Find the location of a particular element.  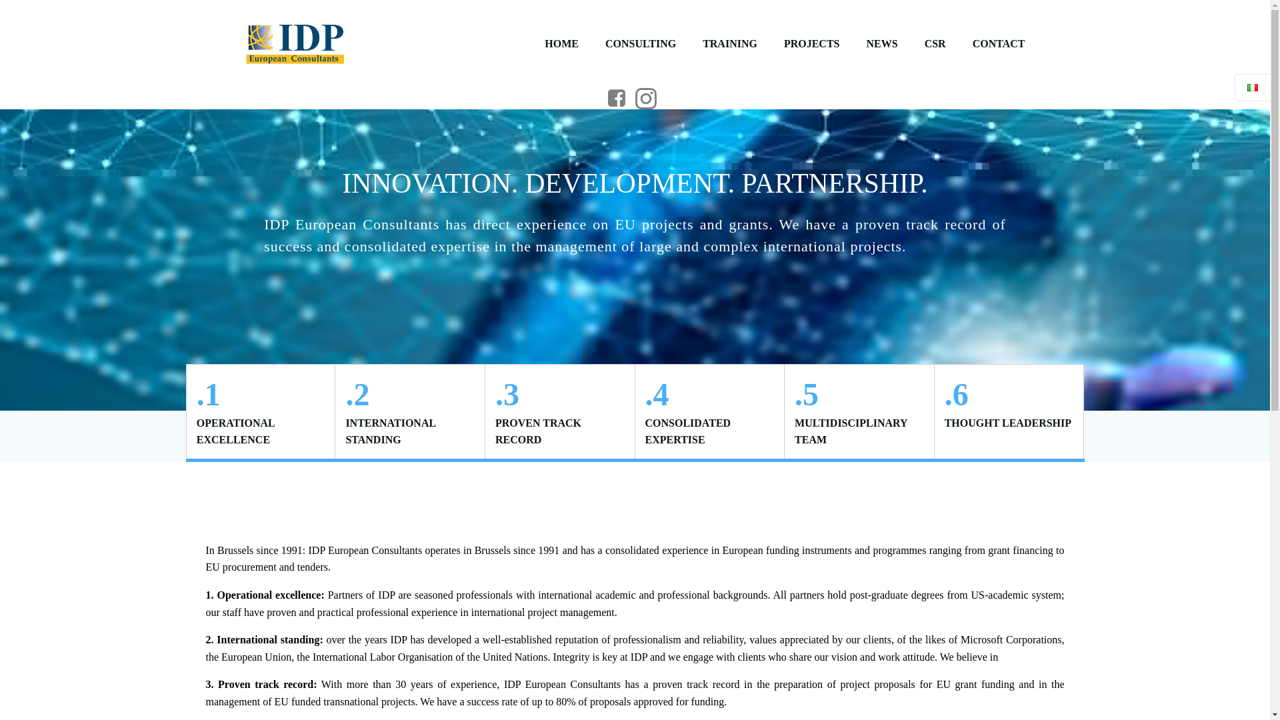

HOME is located at coordinates (561, 44).